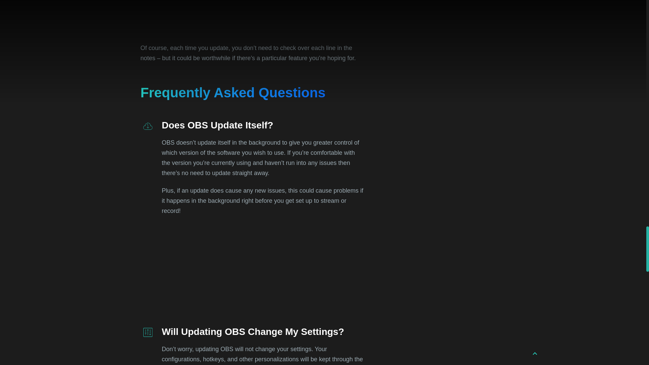 Image resolution: width=649 pixels, height=365 pixels. What do you see at coordinates (148, 332) in the screenshot?
I see `adjustments` at bounding box center [148, 332].